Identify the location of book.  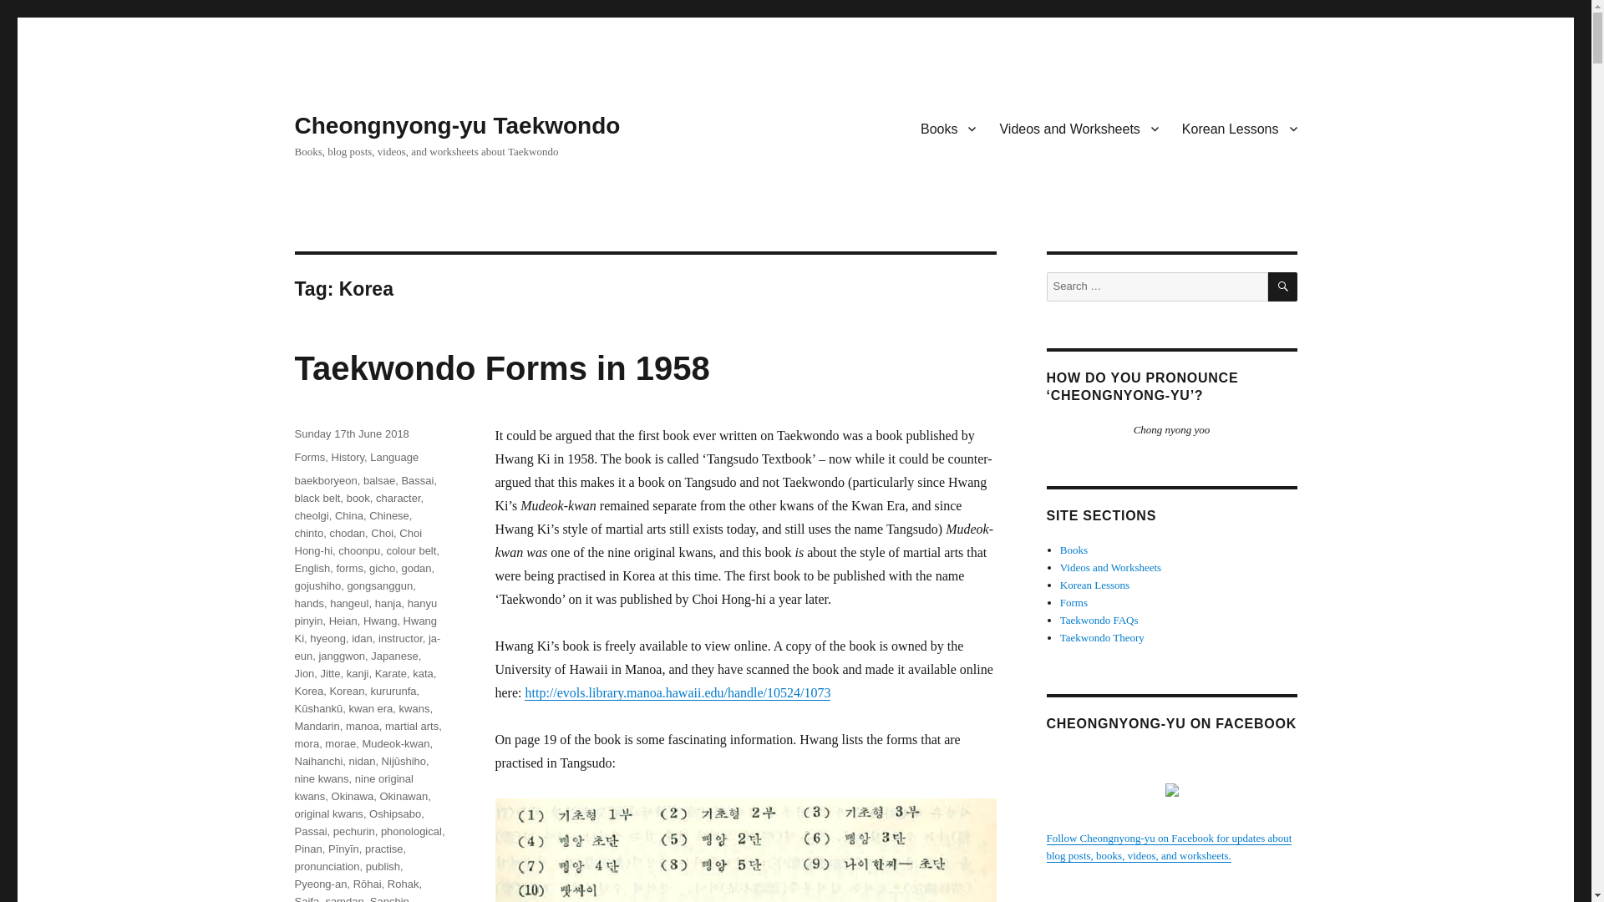
(358, 498).